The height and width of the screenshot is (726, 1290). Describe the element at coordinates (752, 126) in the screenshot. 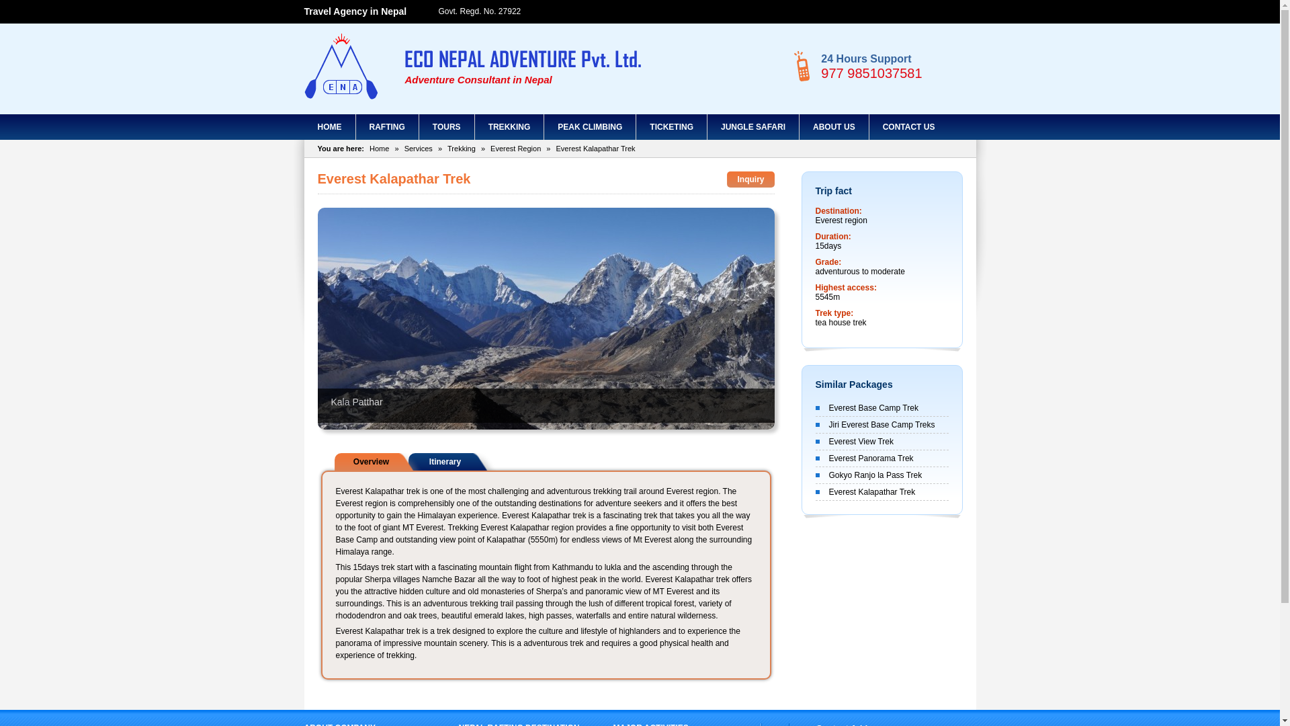

I see `JUNGLE SAFARI` at that location.